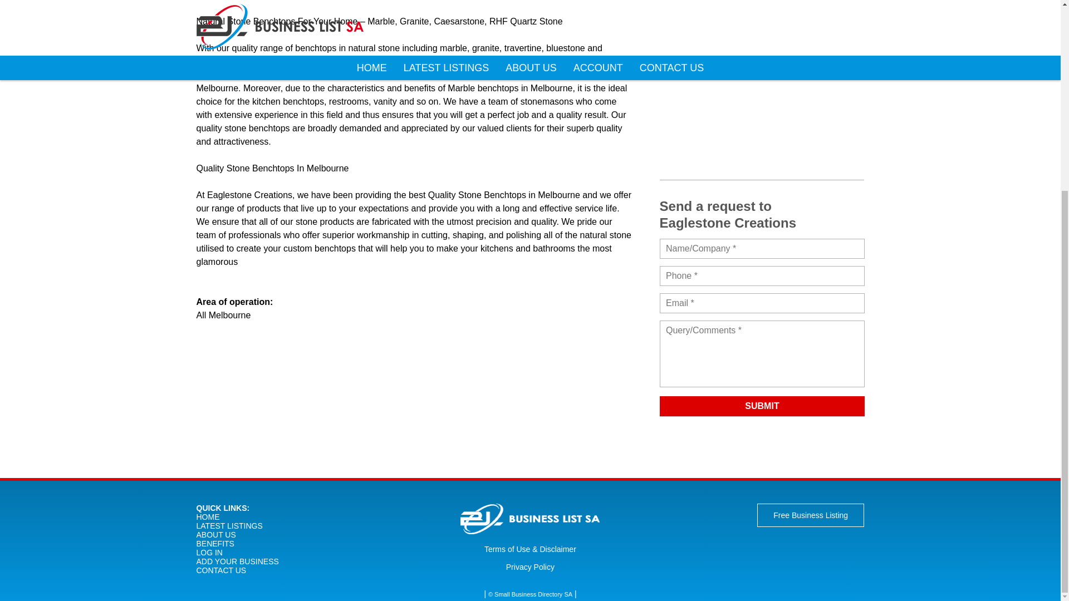 The width and height of the screenshot is (1069, 601). I want to click on LOG IN, so click(209, 552).